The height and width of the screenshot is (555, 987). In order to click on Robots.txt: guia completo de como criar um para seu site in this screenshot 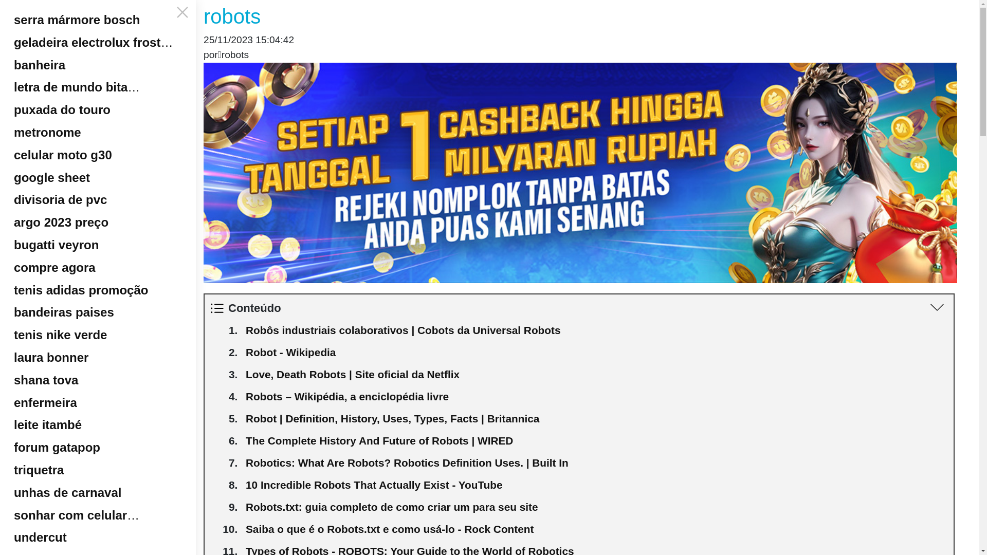, I will do `click(597, 510)`.